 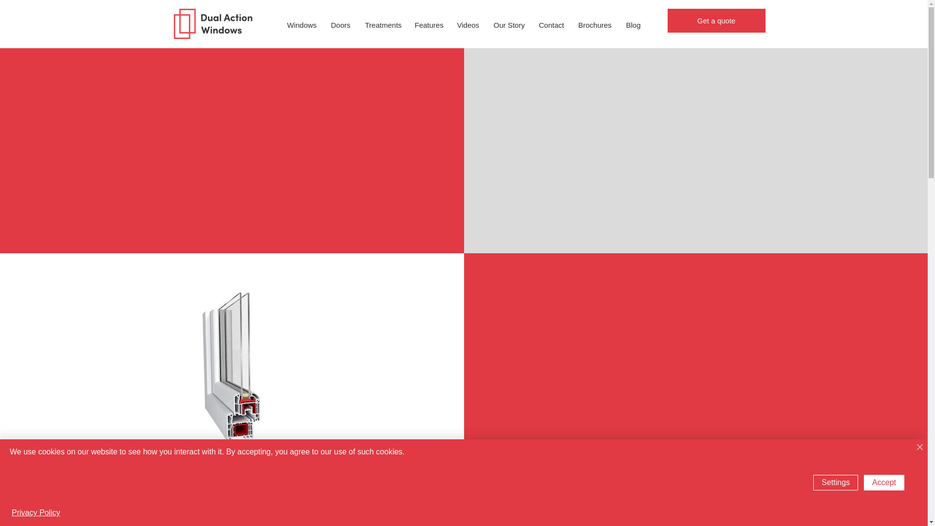 What do you see at coordinates (340, 25) in the screenshot?
I see `Doors` at bounding box center [340, 25].